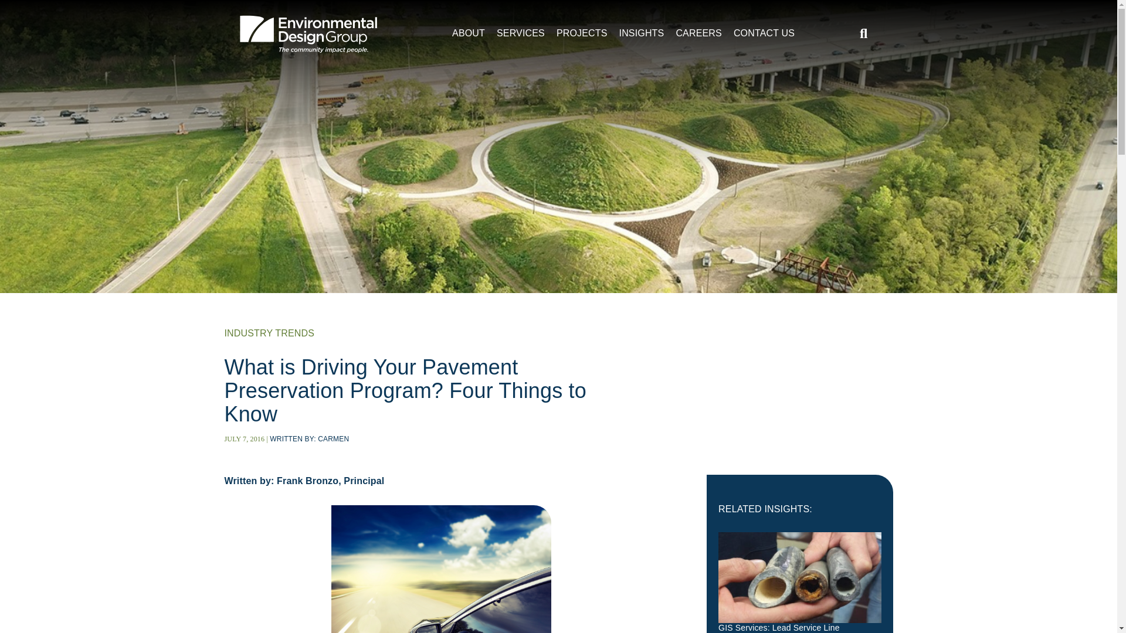 The width and height of the screenshot is (1126, 633). Describe the element at coordinates (582, 33) in the screenshot. I see `PROJECTS` at that location.